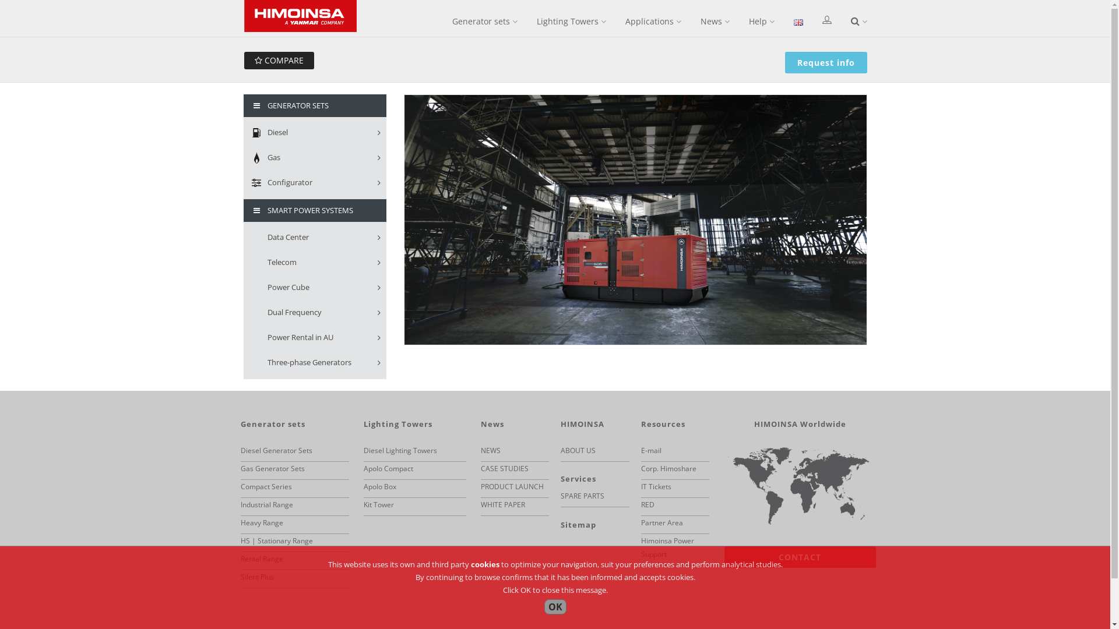  What do you see at coordinates (485, 22) in the screenshot?
I see `Generator sets` at bounding box center [485, 22].